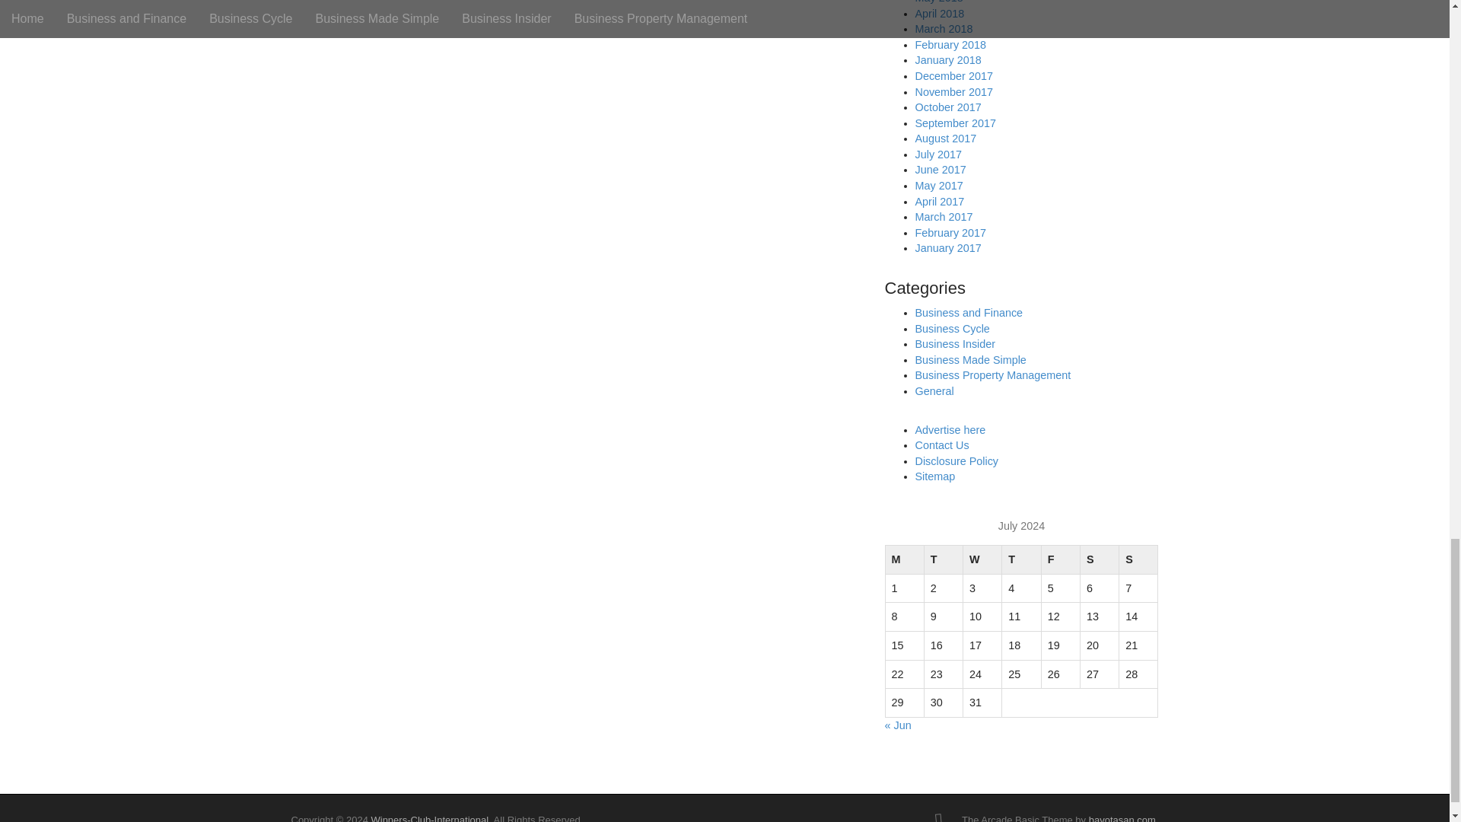 The height and width of the screenshot is (822, 1461). What do you see at coordinates (904, 560) in the screenshot?
I see `Monday` at bounding box center [904, 560].